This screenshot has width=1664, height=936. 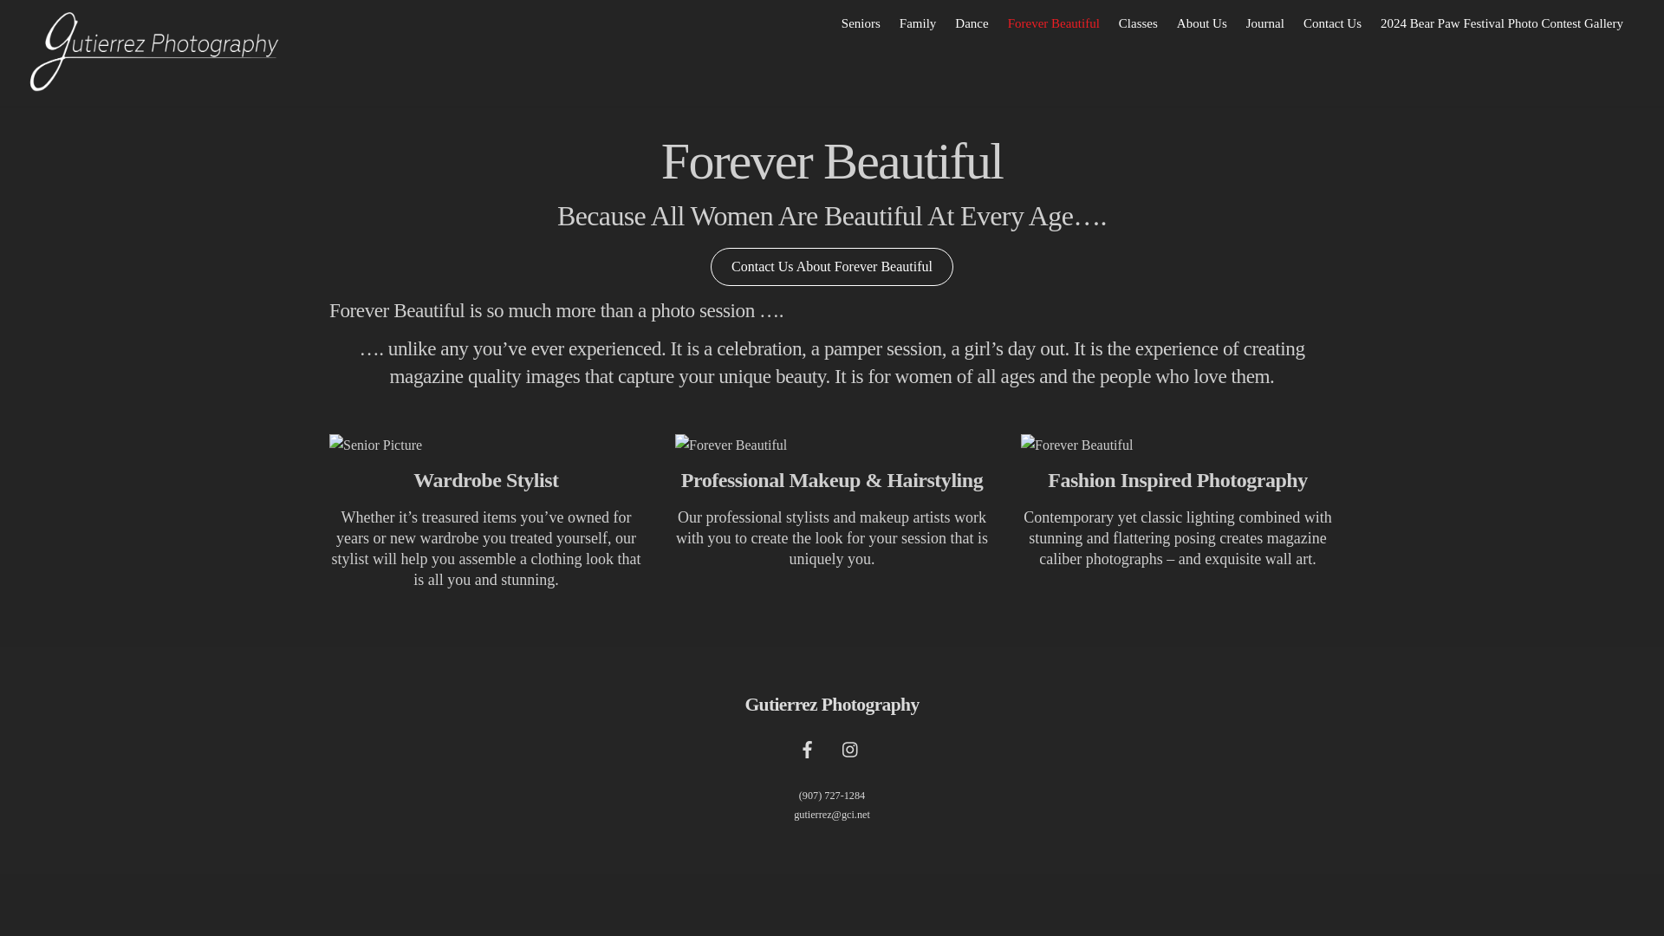 What do you see at coordinates (154, 52) in the screenshot?
I see `GPLogo-WebPage11Jul17wht` at bounding box center [154, 52].